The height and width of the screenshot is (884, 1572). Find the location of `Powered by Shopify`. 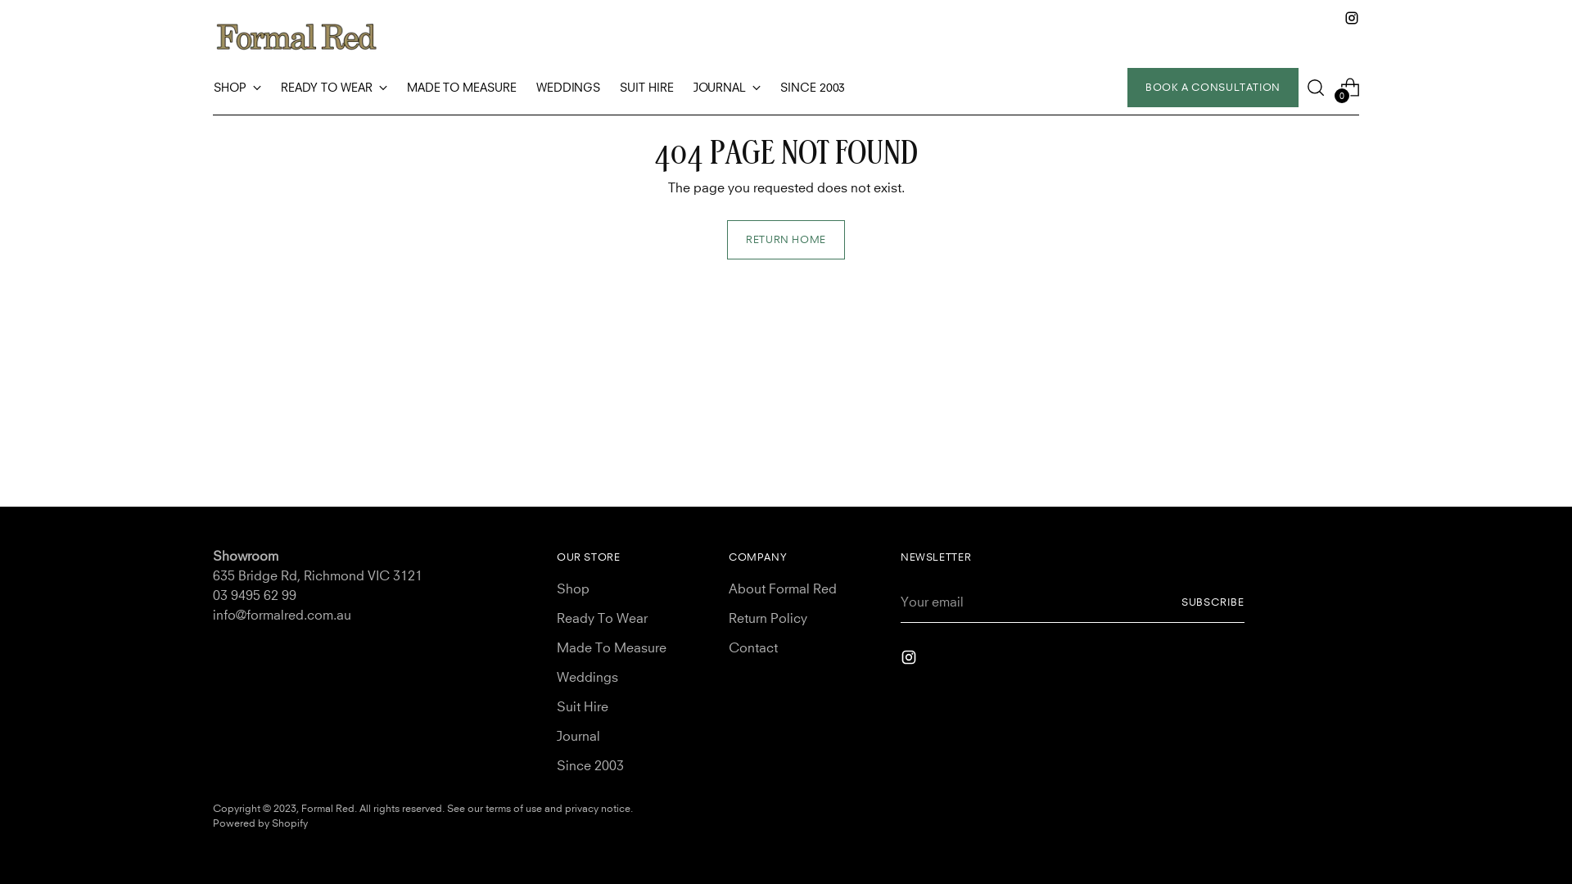

Powered by Shopify is located at coordinates (260, 823).